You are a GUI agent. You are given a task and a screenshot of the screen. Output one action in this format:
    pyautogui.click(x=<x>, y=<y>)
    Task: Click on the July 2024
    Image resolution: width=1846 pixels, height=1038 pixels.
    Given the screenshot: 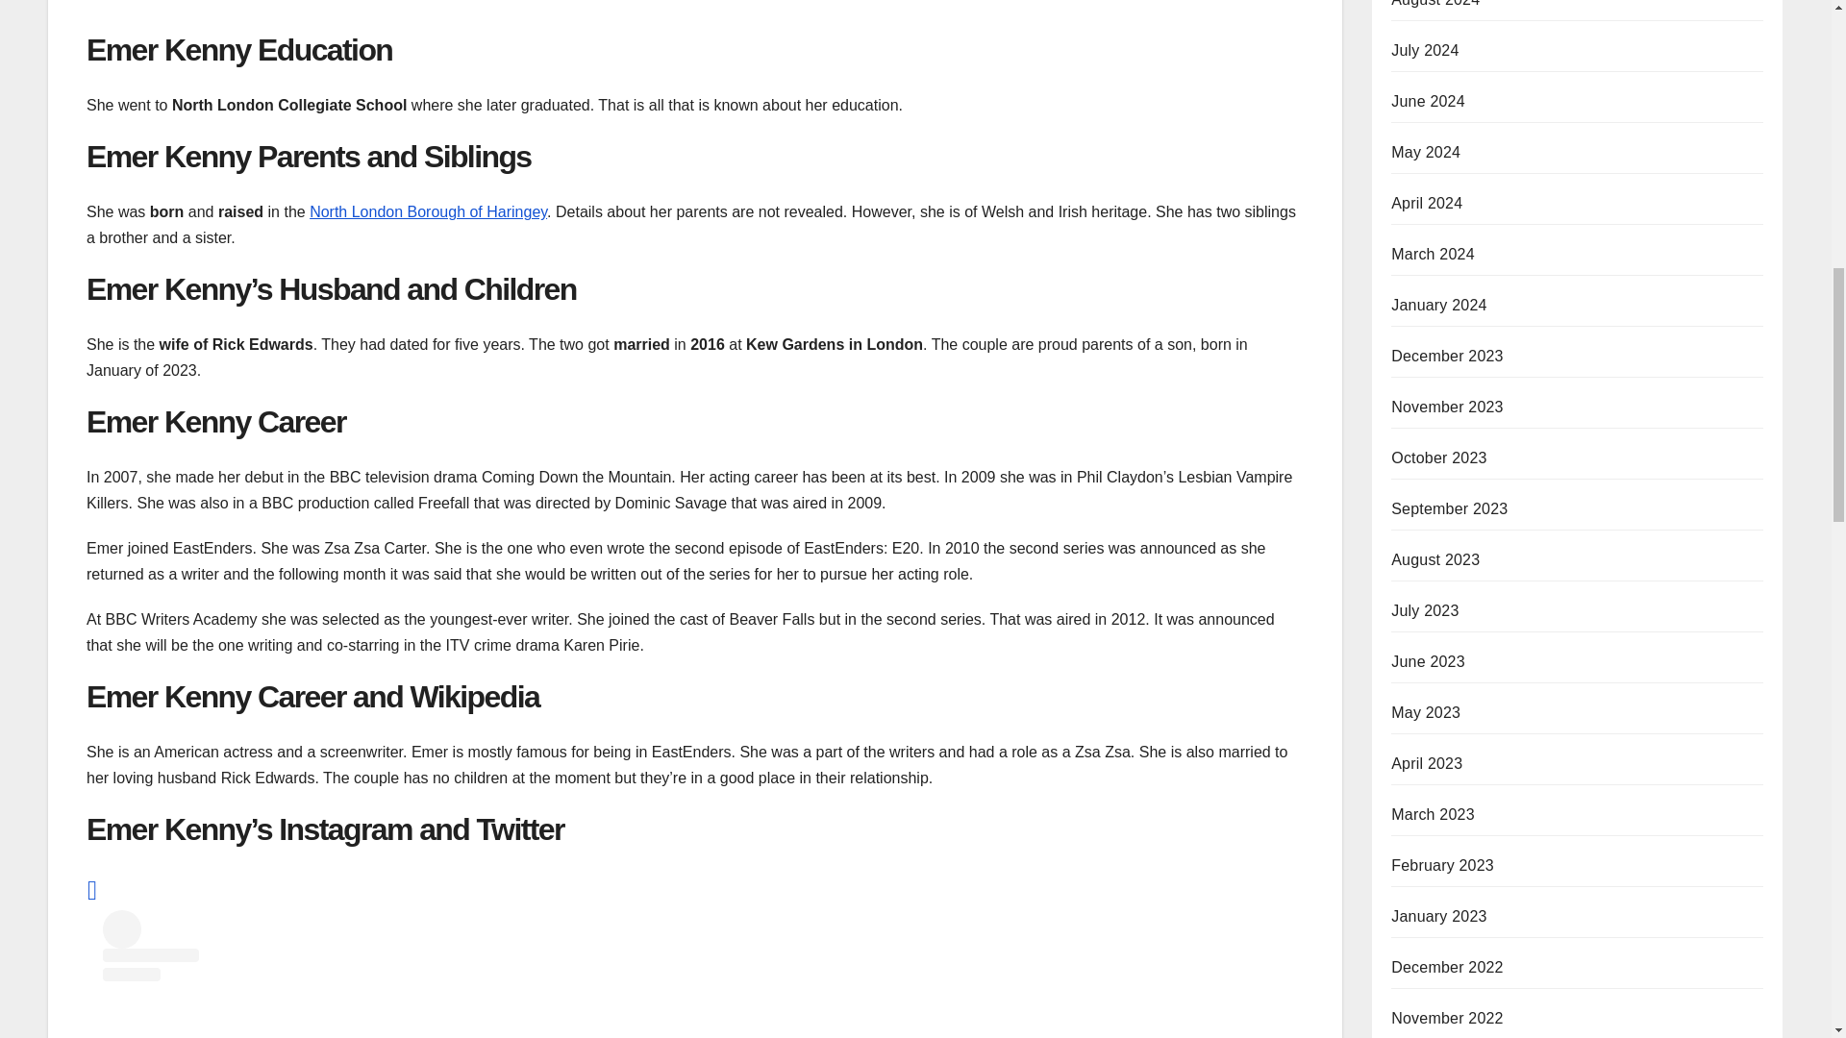 What is the action you would take?
    pyautogui.click(x=1425, y=50)
    